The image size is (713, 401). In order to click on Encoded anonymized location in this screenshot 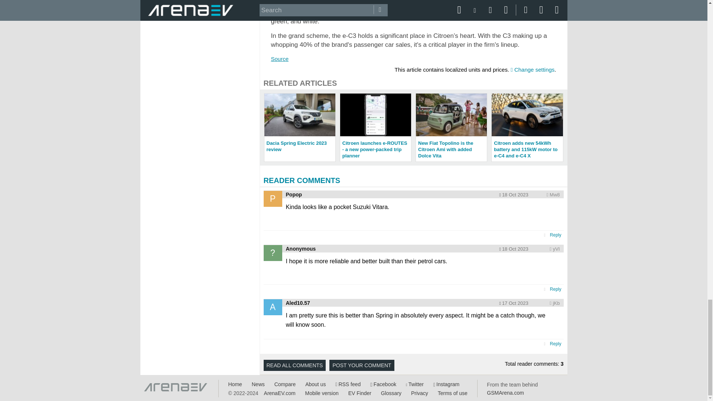, I will do `click(556, 303)`.